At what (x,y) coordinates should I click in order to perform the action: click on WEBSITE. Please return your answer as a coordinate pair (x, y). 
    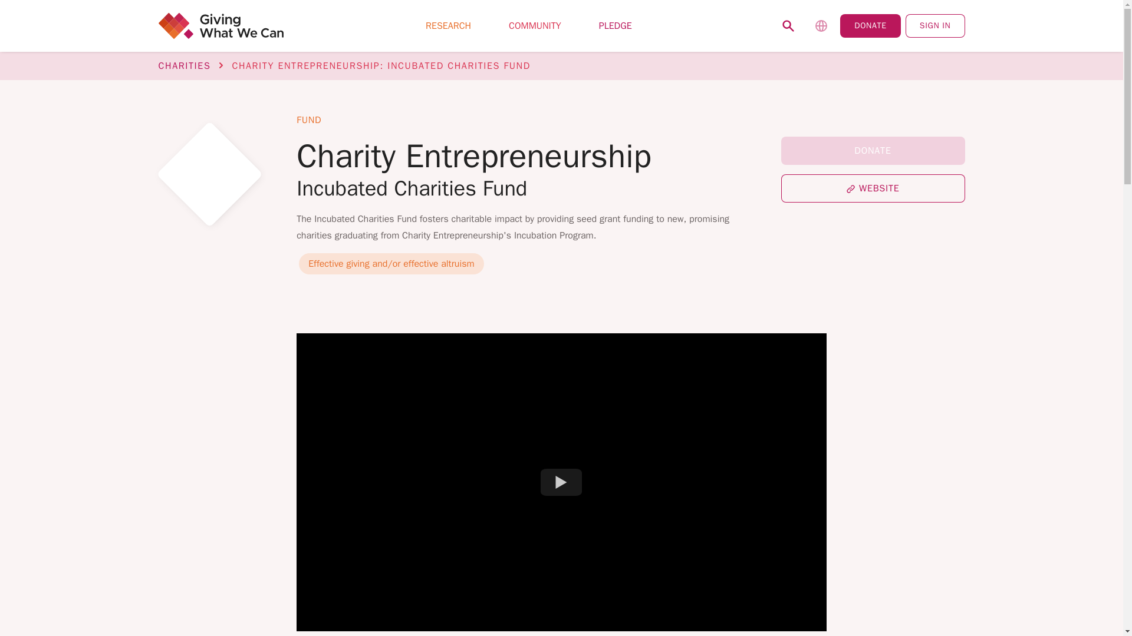
    Looking at the image, I should click on (873, 188).